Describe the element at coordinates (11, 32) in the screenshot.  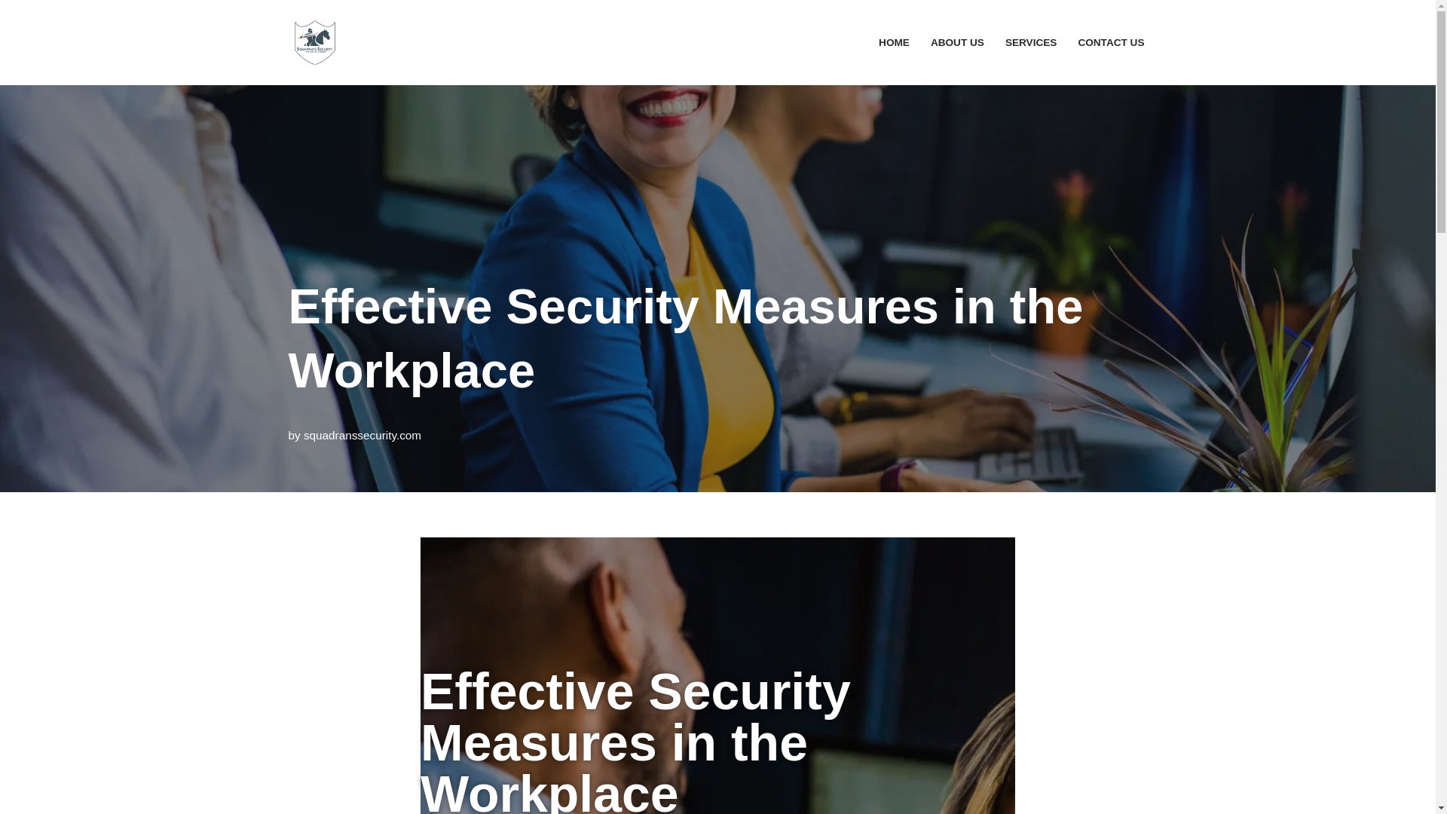
I see `Skip to content` at that location.